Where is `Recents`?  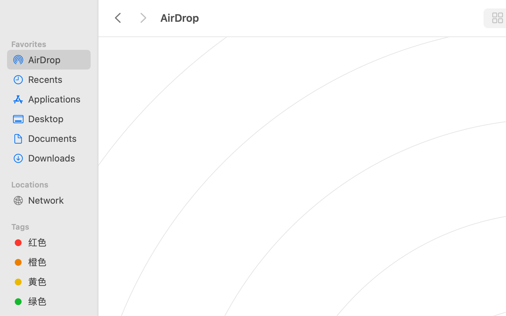 Recents is located at coordinates (57, 79).